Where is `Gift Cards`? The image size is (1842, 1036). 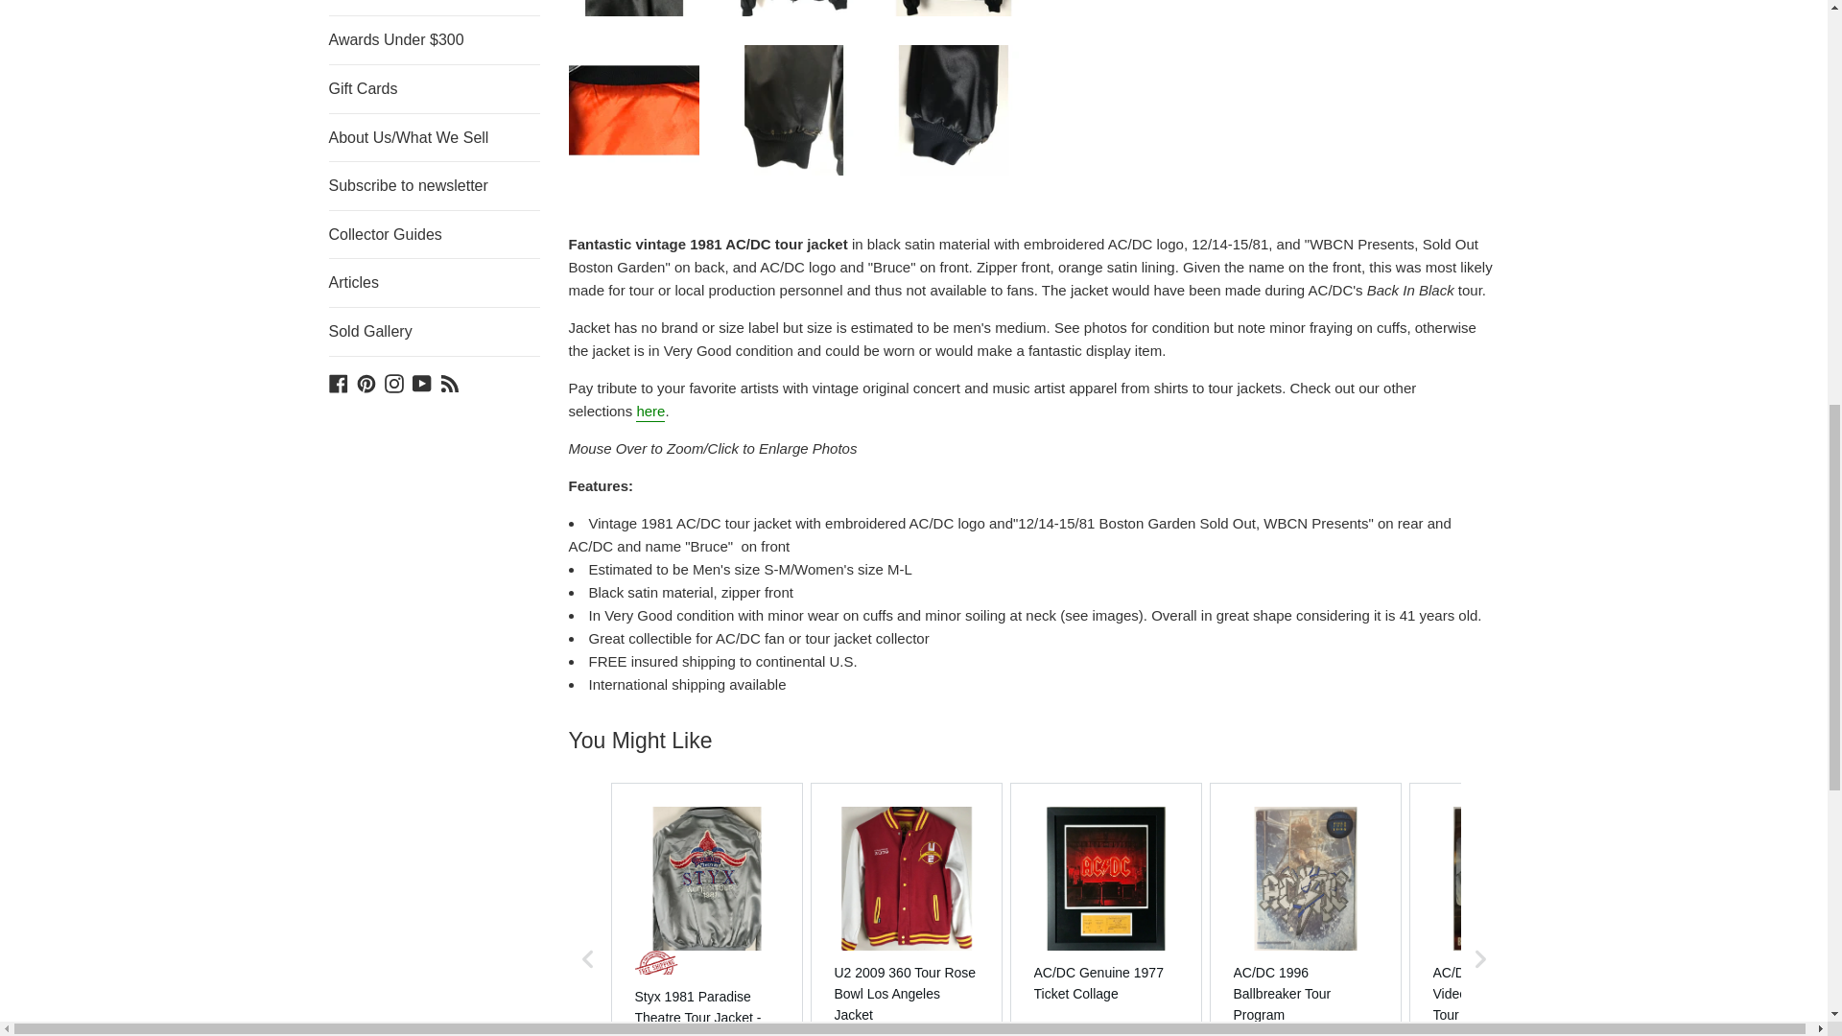 Gift Cards is located at coordinates (434, 88).